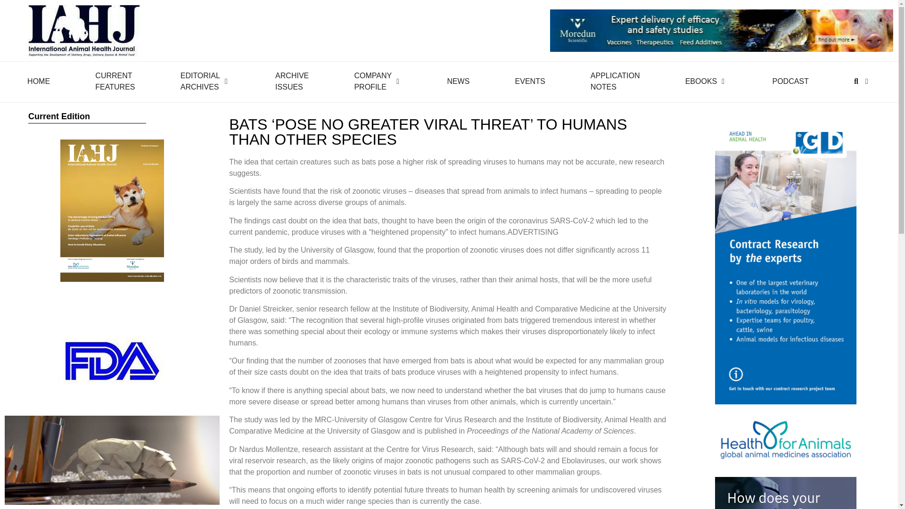 Image resolution: width=905 pixels, height=509 pixels. I want to click on EBOOKS, so click(701, 81).